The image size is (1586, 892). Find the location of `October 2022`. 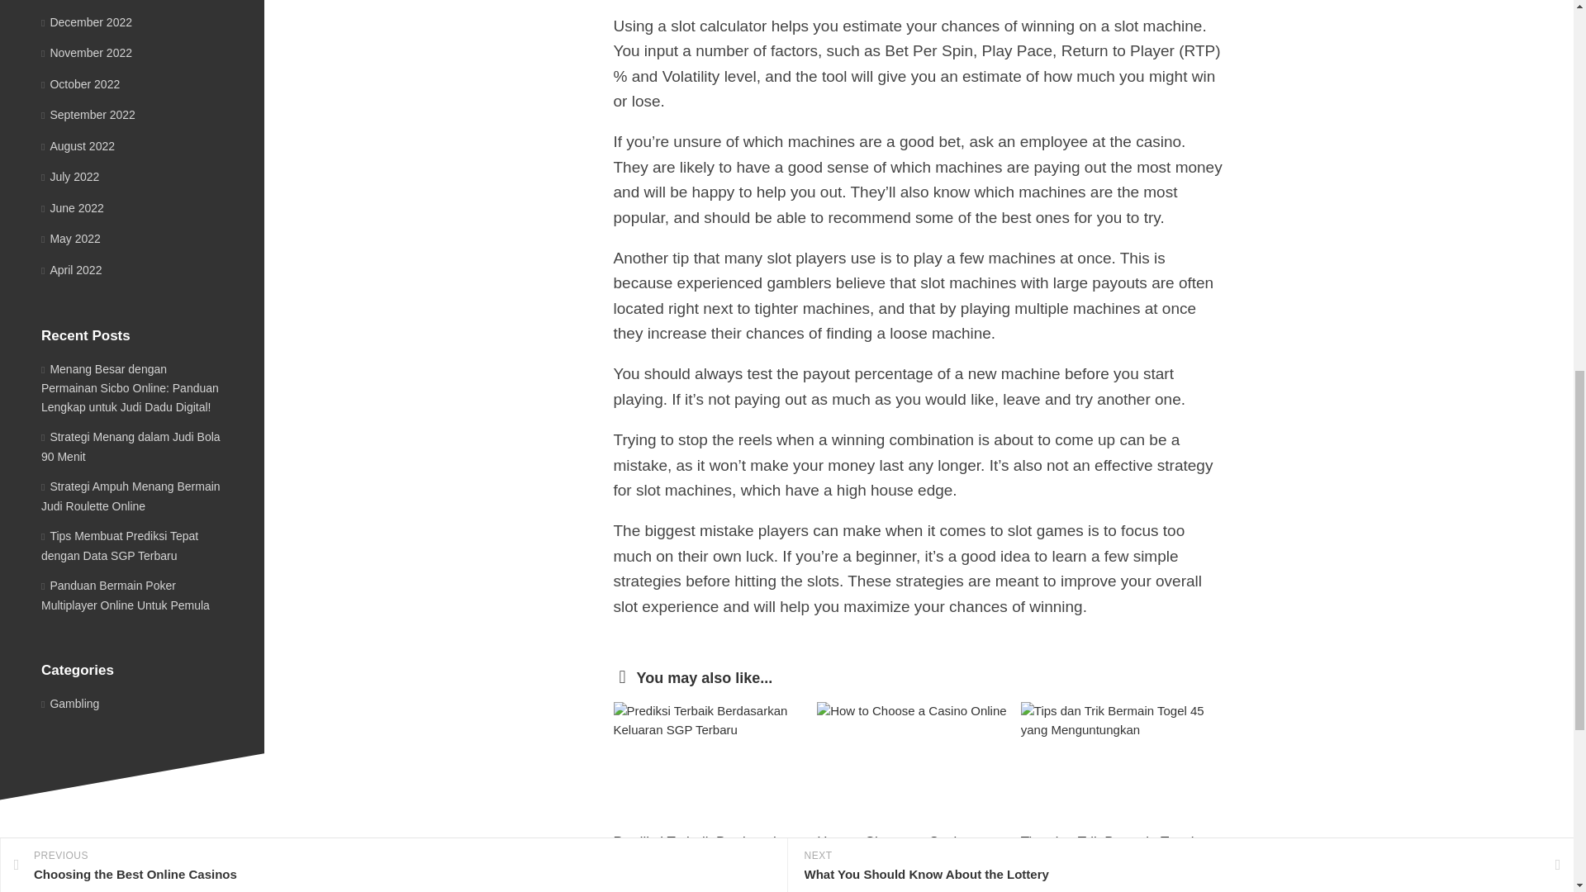

October 2022 is located at coordinates (80, 84).